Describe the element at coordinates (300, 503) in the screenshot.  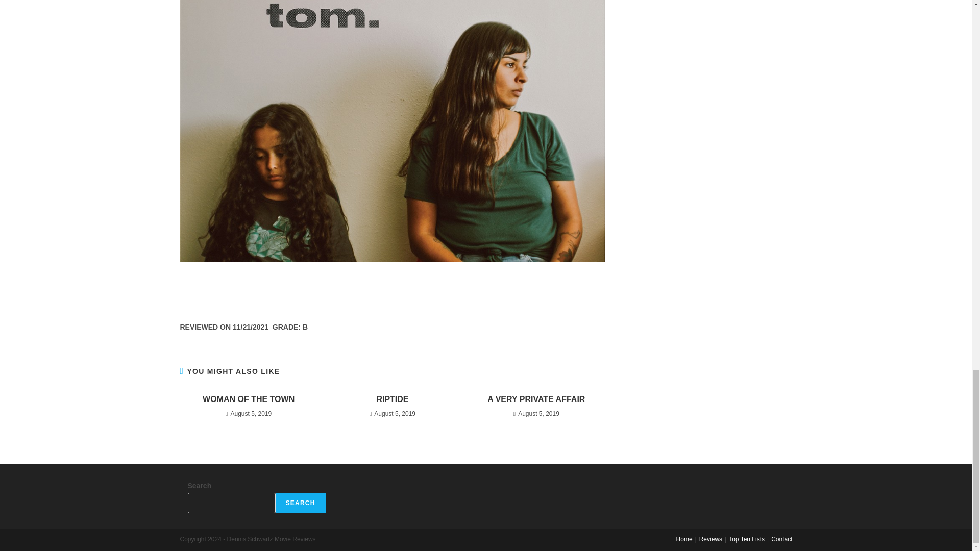
I see `SEARCH` at that location.